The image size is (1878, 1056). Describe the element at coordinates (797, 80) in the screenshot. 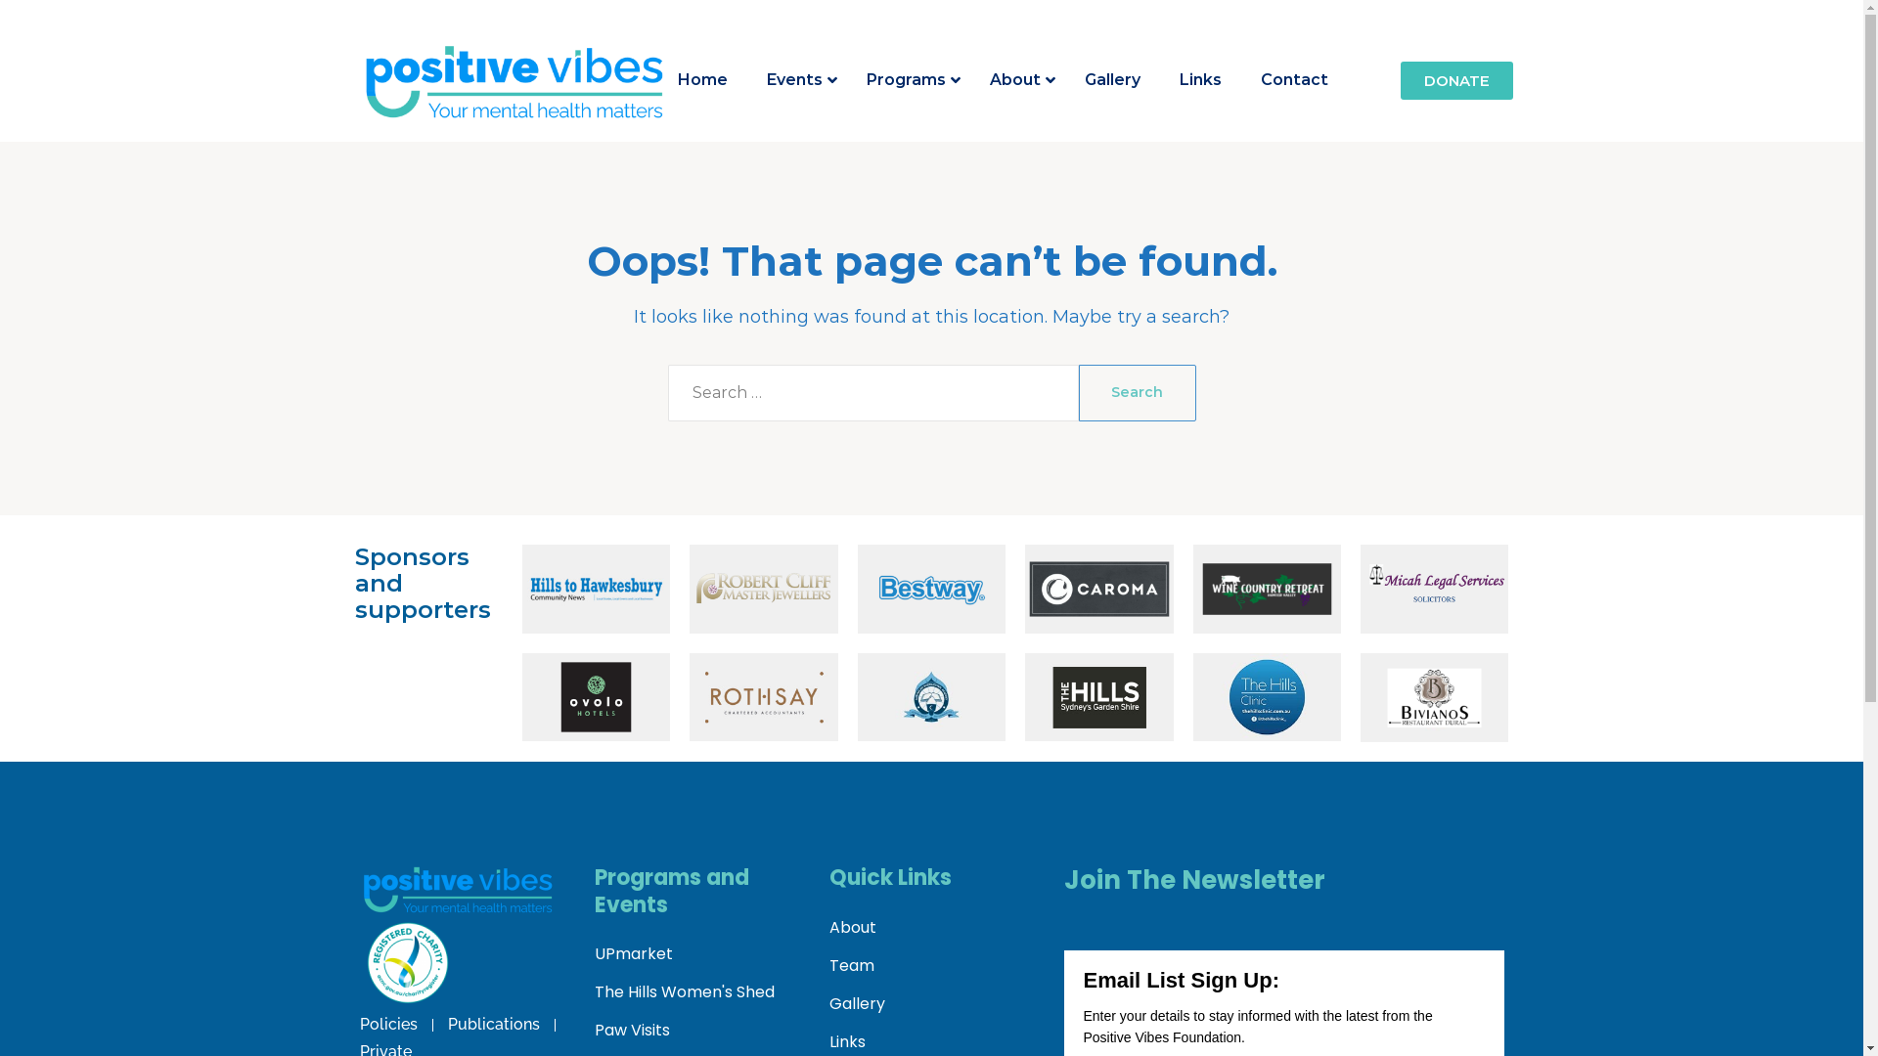

I see `Events` at that location.